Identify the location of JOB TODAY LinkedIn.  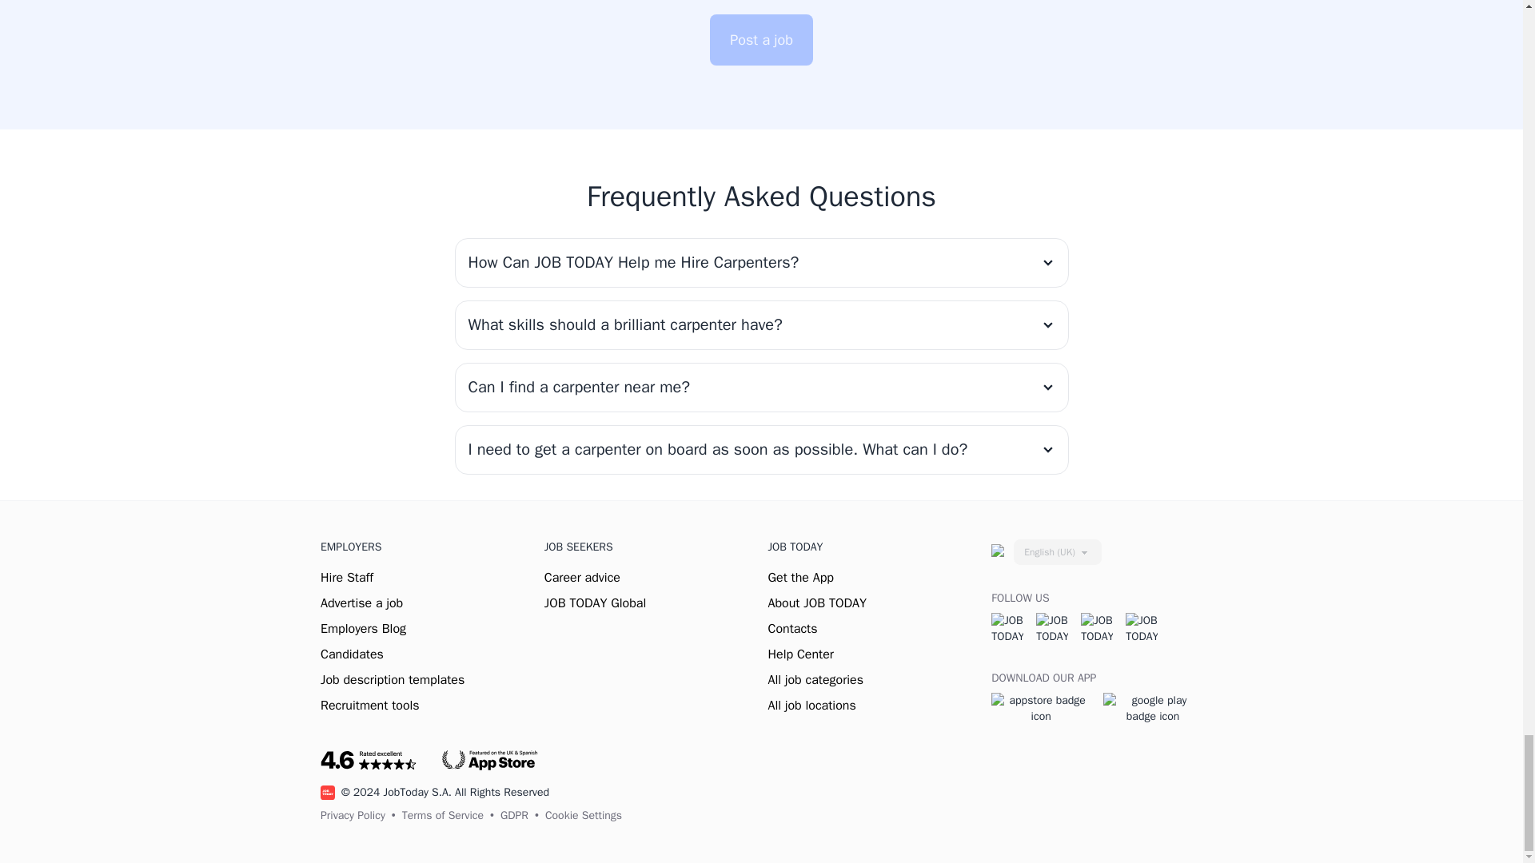
(1141, 628).